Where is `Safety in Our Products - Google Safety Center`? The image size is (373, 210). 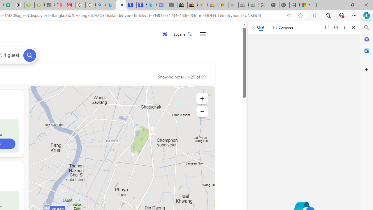
Safety in Our Products - Google Safety Center is located at coordinates (80, 5).